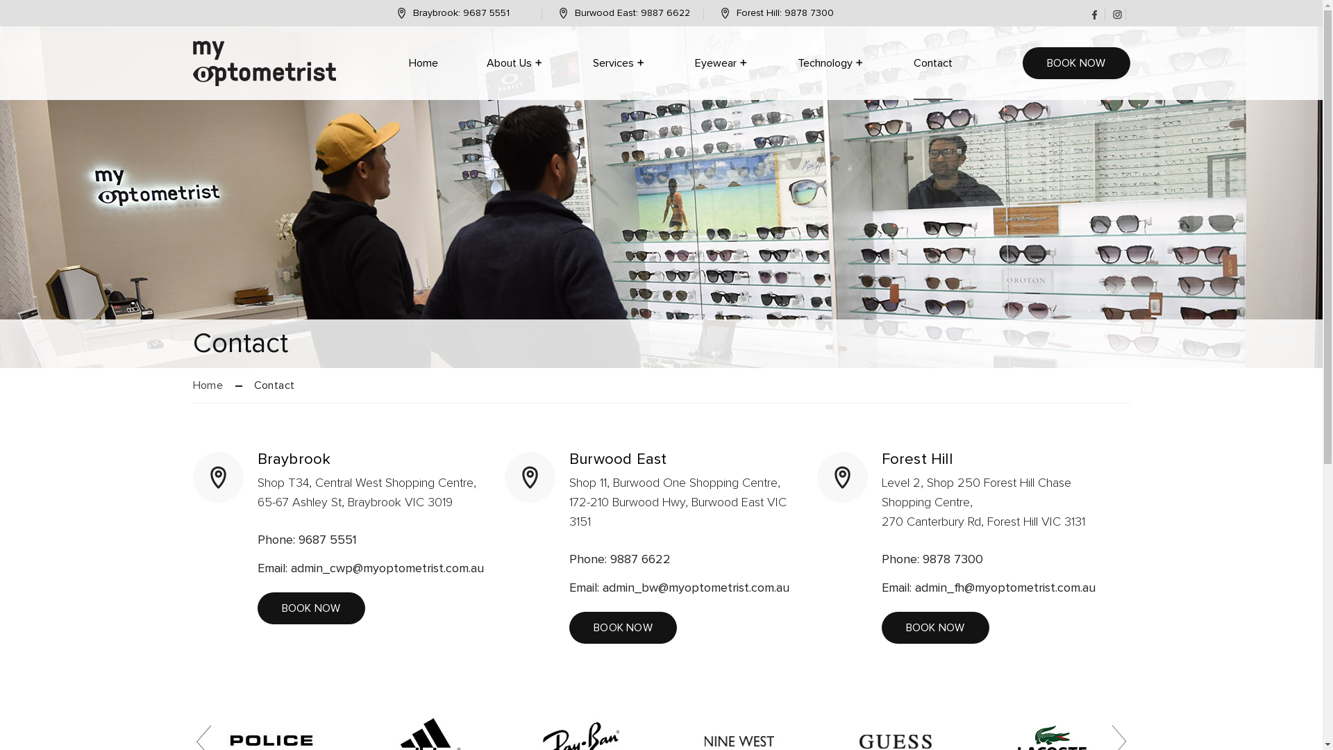 Image resolution: width=1333 pixels, height=750 pixels. What do you see at coordinates (374, 544) in the screenshot?
I see `Phone: 9687 5551` at bounding box center [374, 544].